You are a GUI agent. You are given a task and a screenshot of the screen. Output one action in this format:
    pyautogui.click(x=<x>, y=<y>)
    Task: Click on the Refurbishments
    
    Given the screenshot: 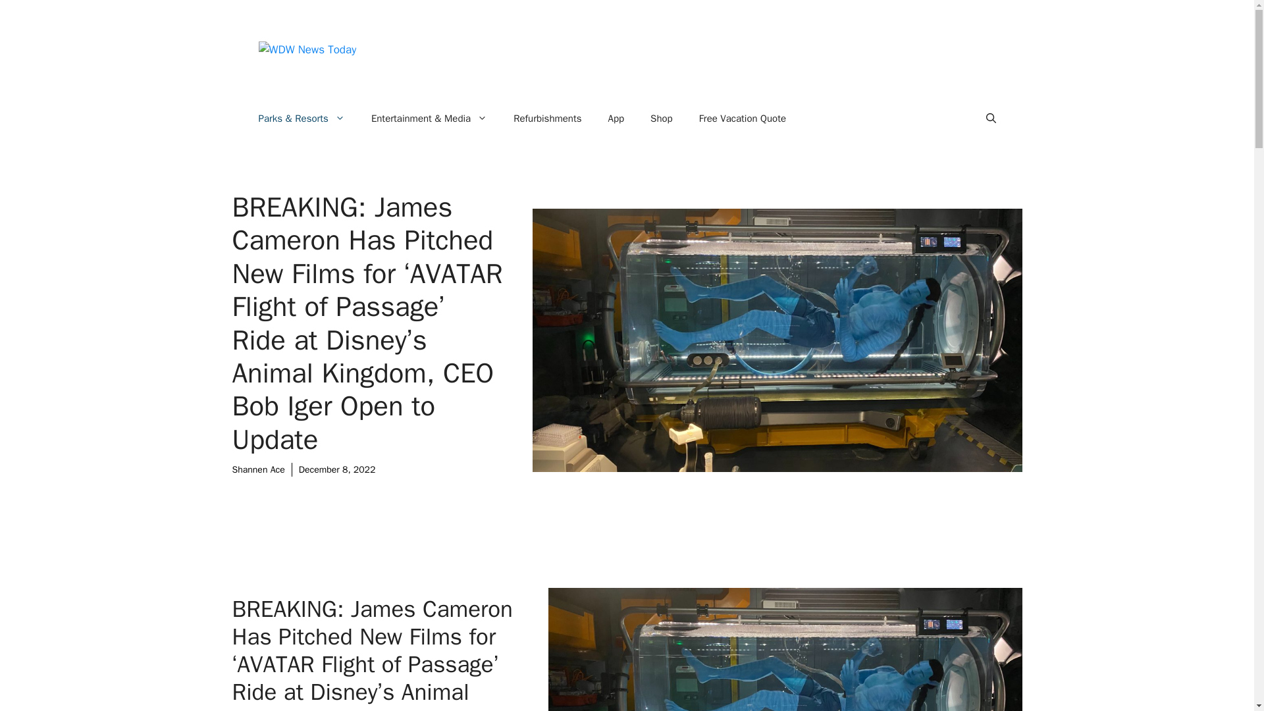 What is the action you would take?
    pyautogui.click(x=547, y=118)
    